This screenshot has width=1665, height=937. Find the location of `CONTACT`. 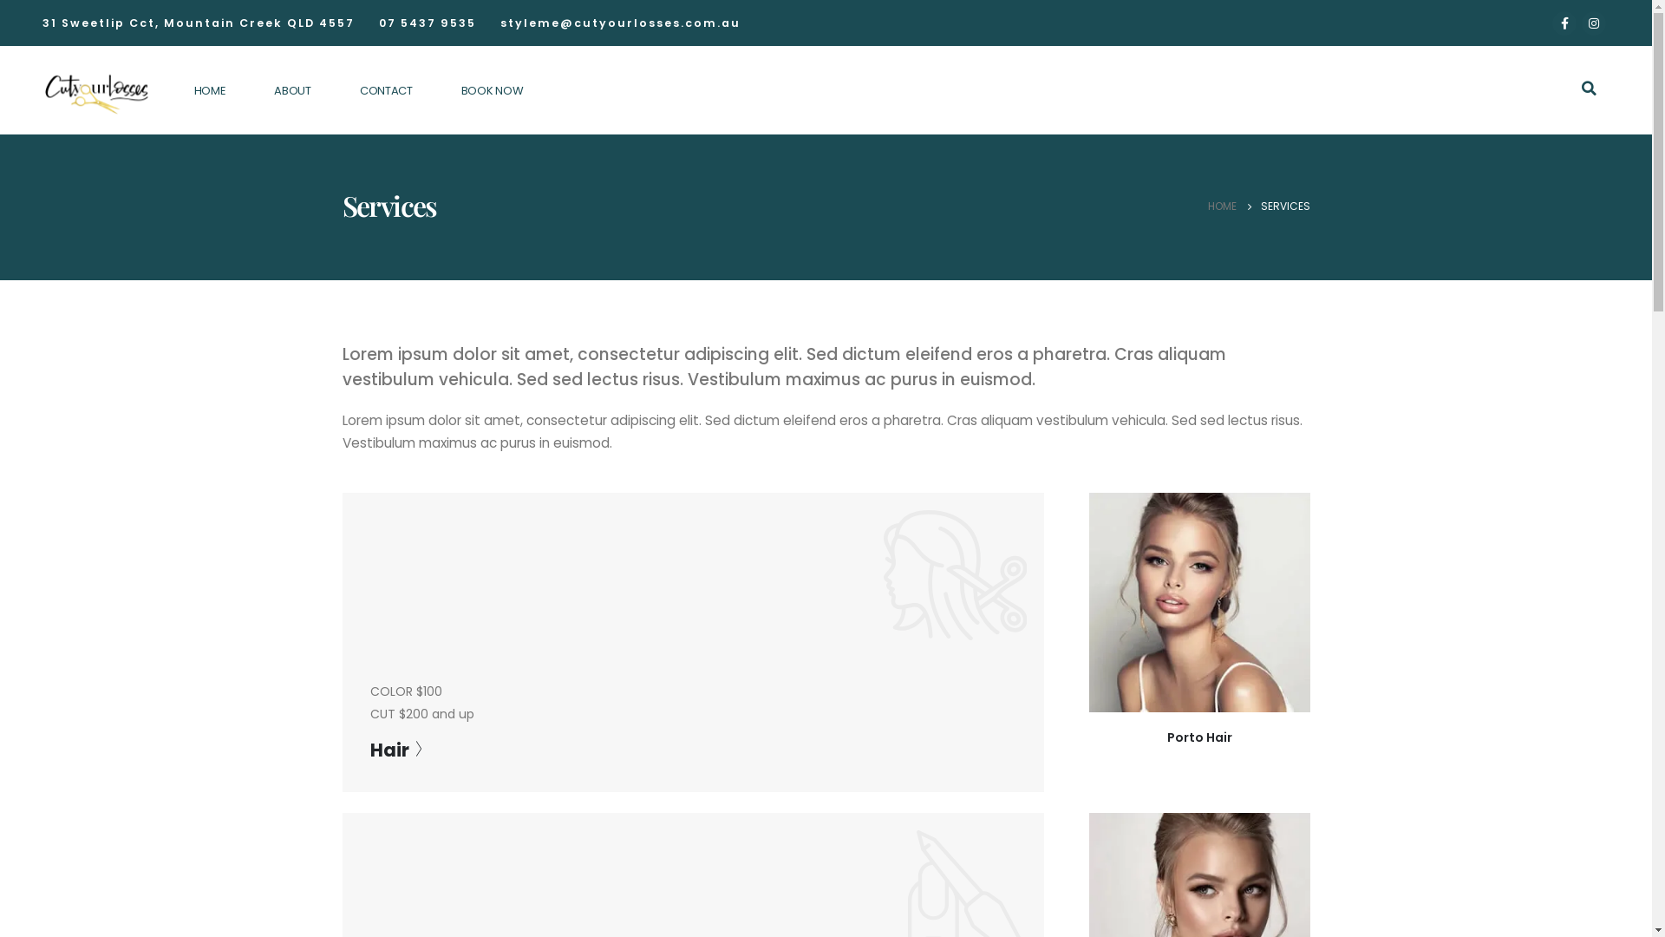

CONTACT is located at coordinates (386, 91).